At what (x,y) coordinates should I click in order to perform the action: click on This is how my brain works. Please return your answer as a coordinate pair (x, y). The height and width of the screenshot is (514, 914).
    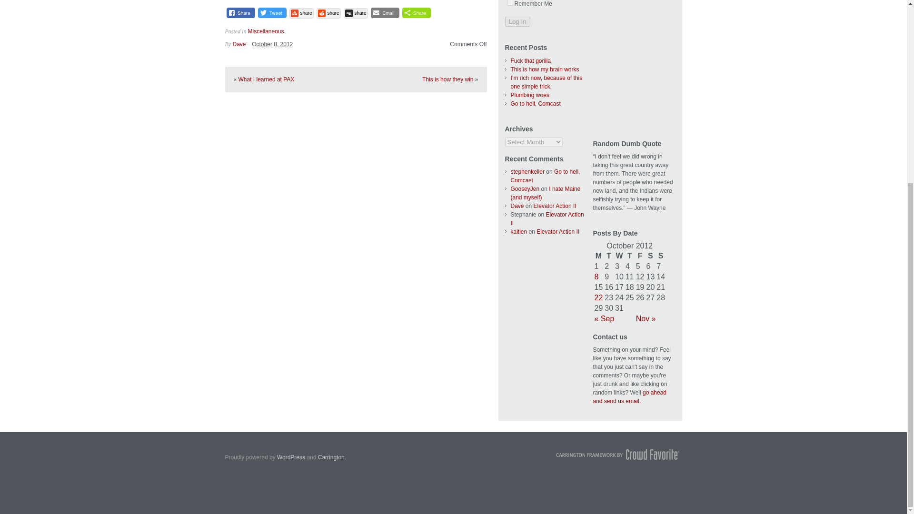
    Looking at the image, I should click on (544, 69).